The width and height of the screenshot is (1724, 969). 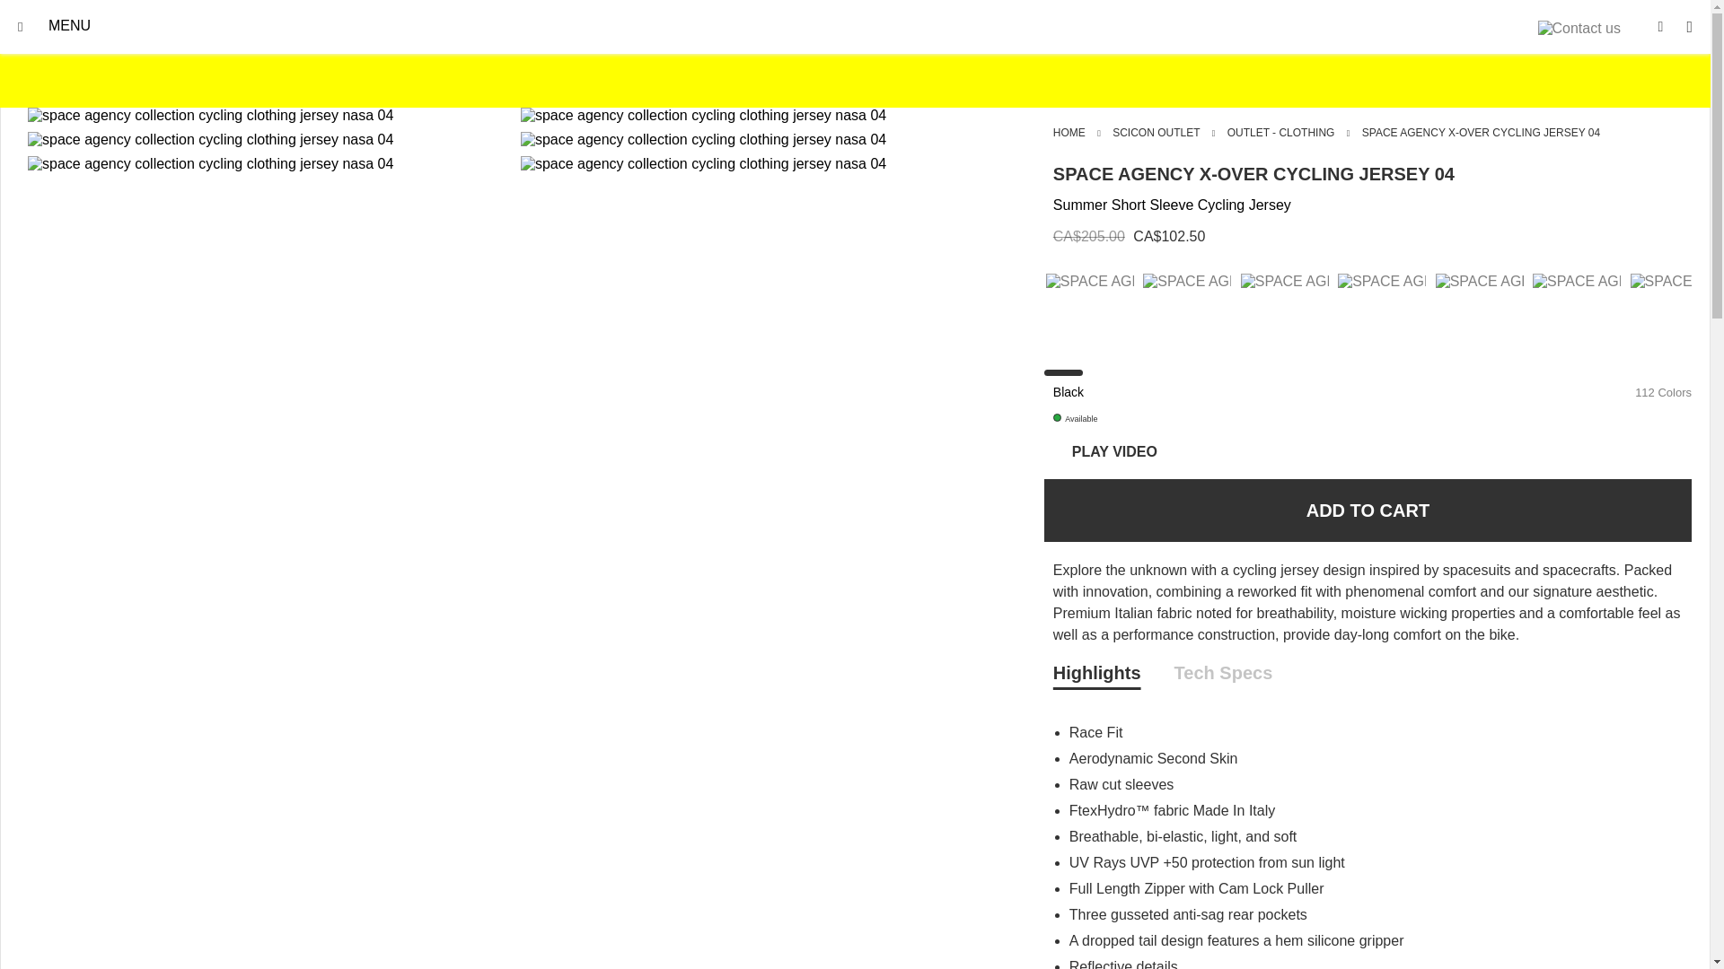 What do you see at coordinates (1090, 280) in the screenshot?
I see `SPACE AGENCY X-OVER CYCLING JERSEY 01` at bounding box center [1090, 280].